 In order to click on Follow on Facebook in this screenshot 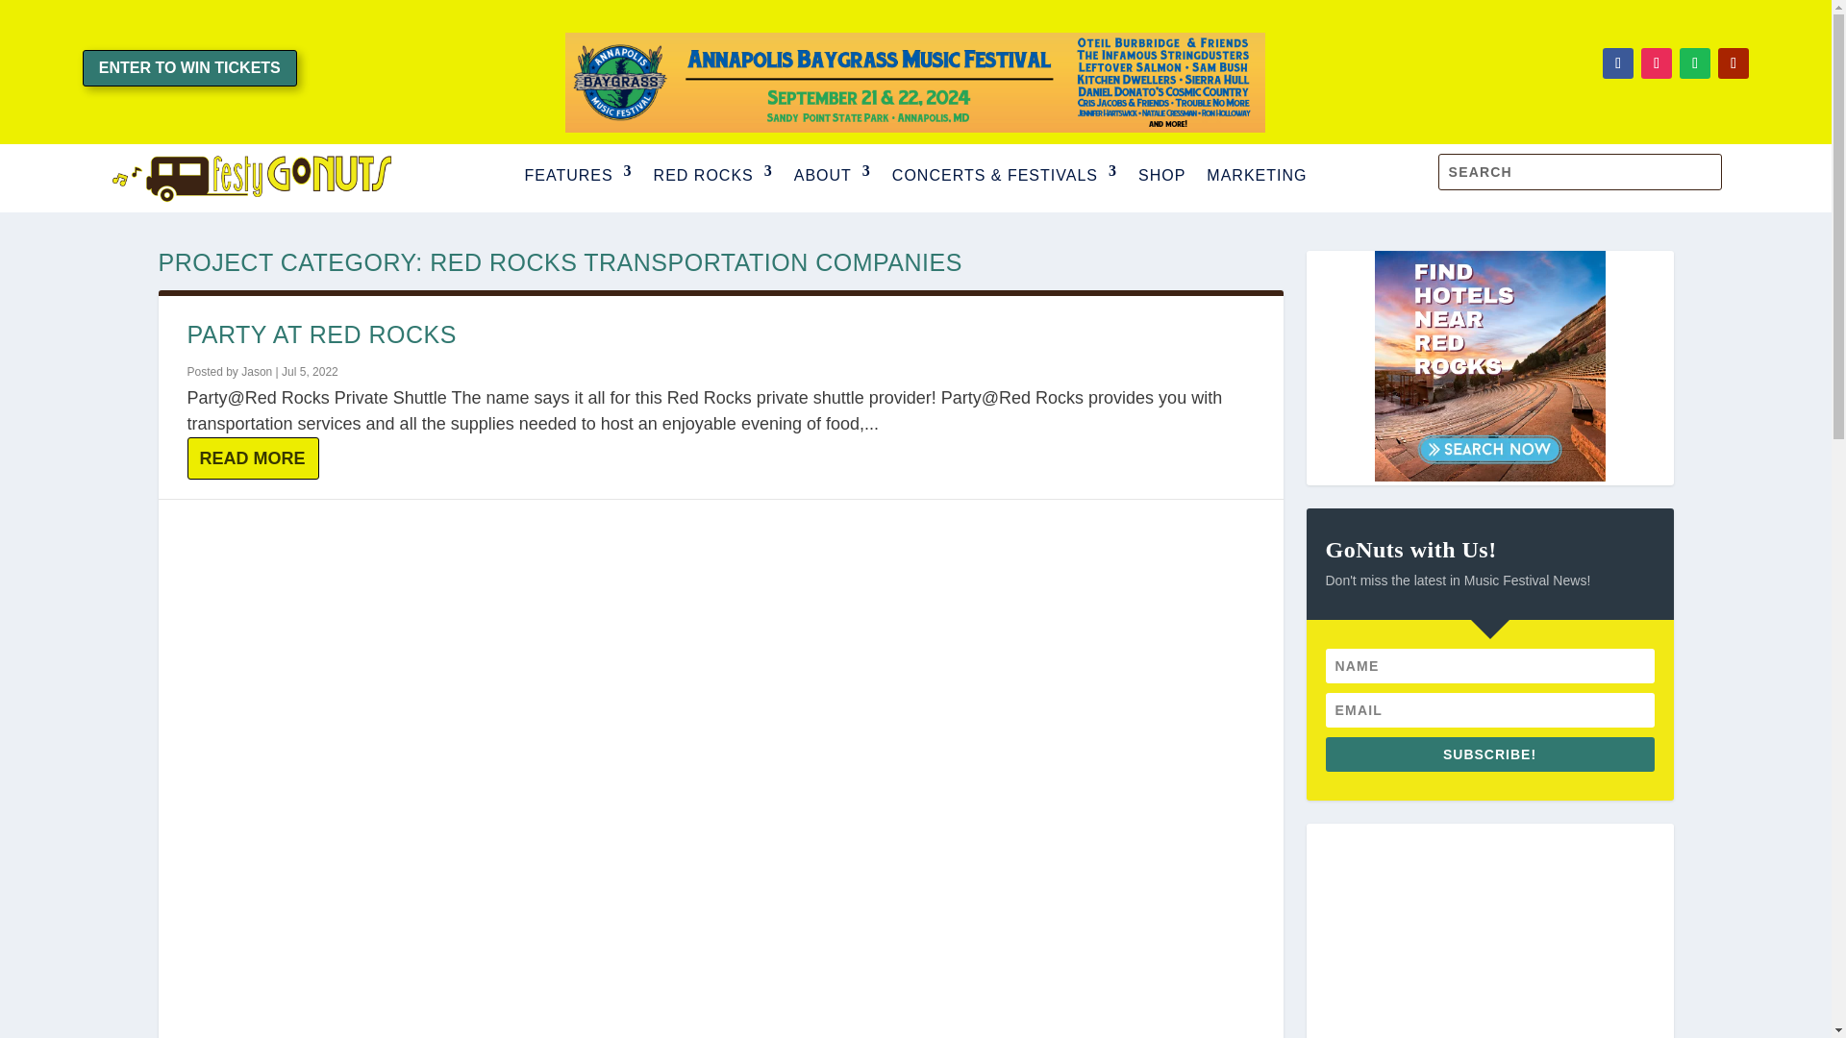, I will do `click(1617, 63)`.